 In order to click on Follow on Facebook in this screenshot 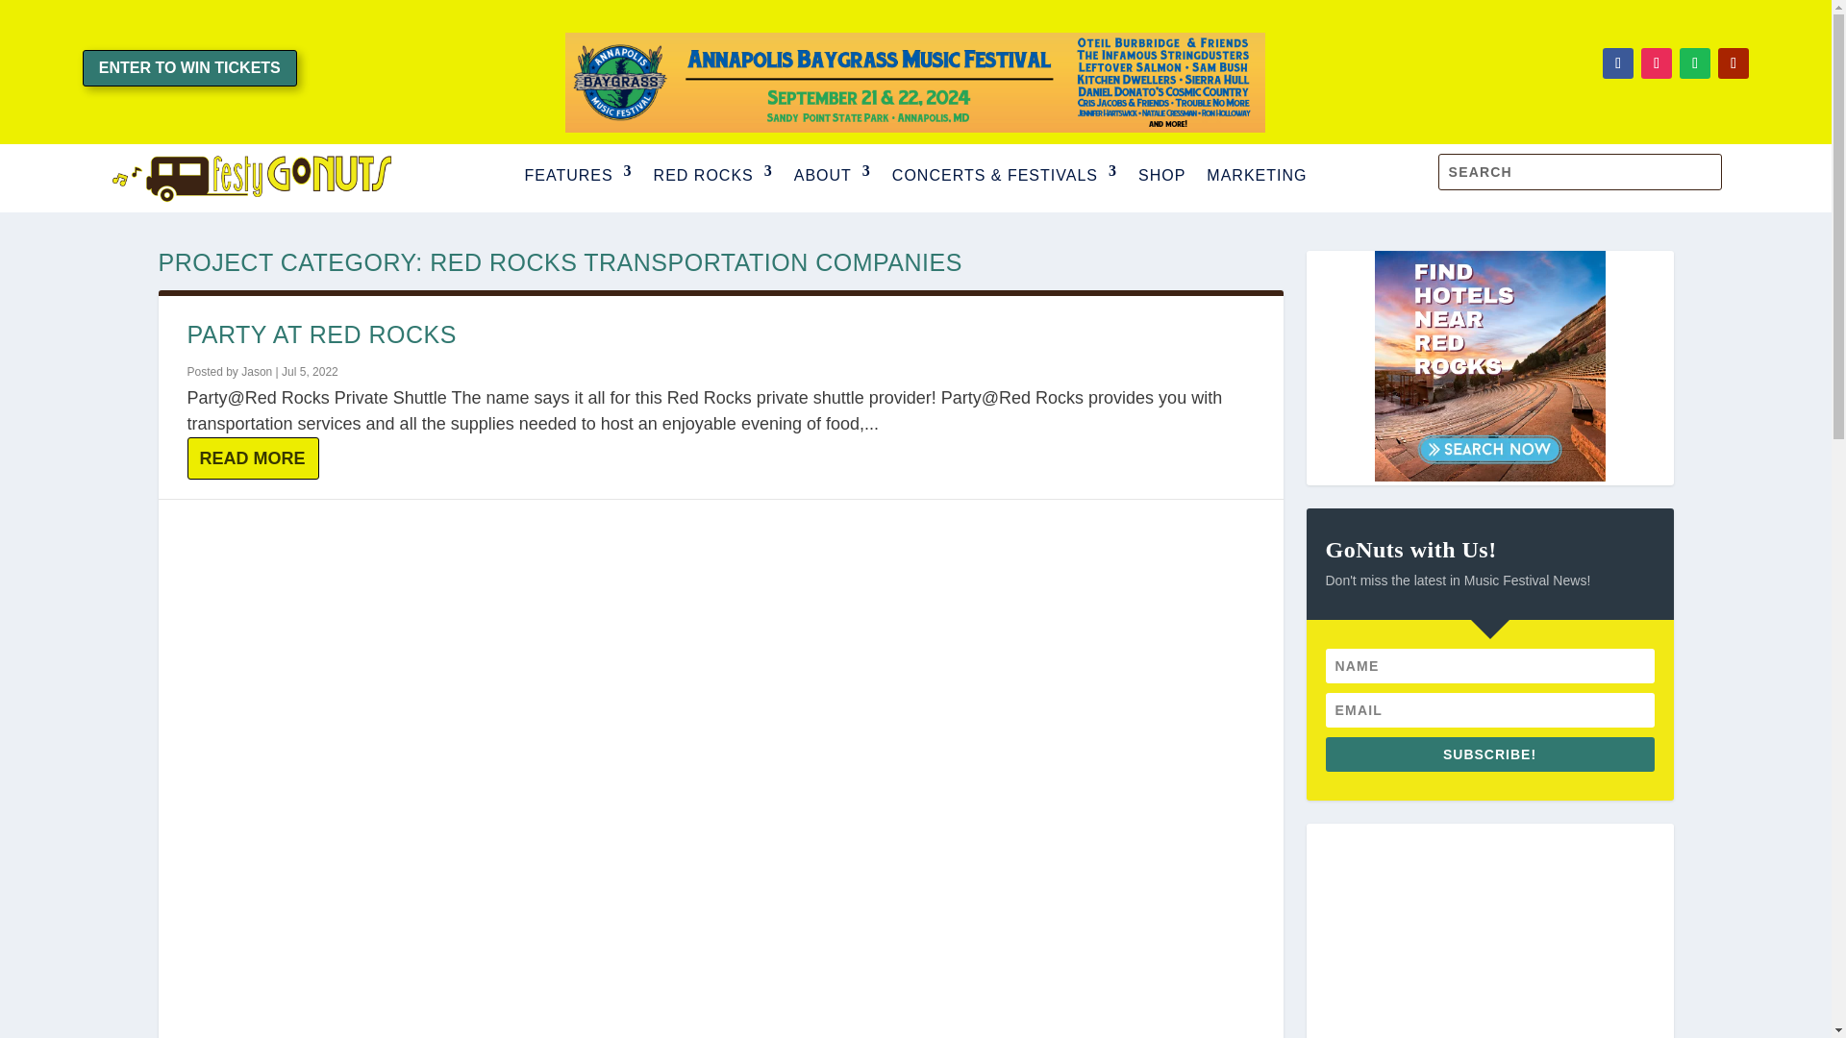, I will do `click(1617, 63)`.